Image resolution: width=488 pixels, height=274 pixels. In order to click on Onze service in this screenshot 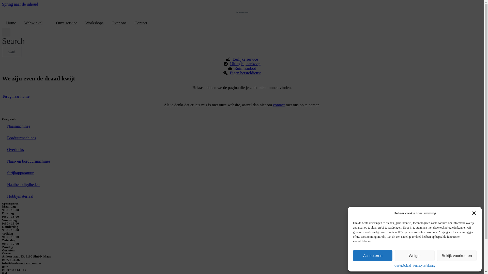, I will do `click(67, 23)`.